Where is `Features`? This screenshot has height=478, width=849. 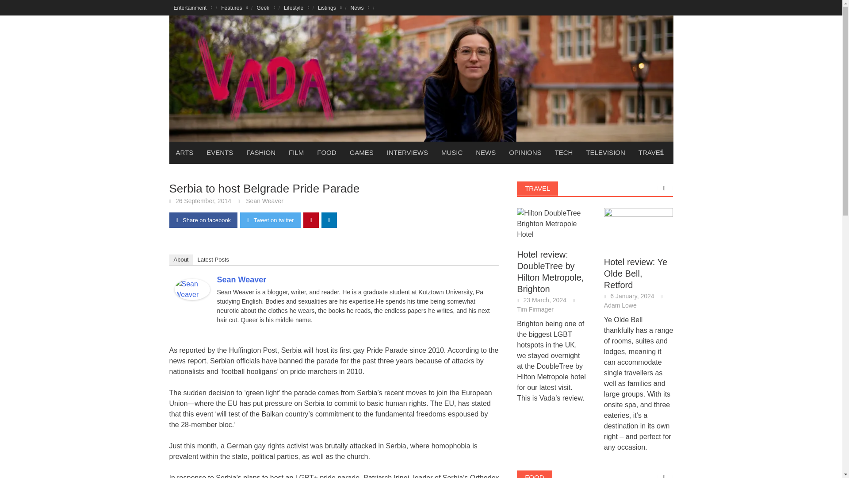 Features is located at coordinates (234, 8).